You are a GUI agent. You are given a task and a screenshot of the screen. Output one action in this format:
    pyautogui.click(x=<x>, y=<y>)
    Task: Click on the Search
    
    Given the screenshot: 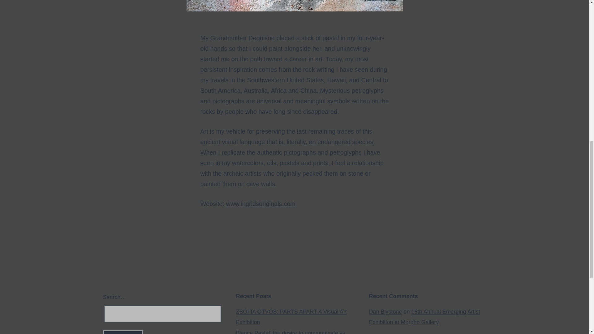 What is the action you would take?
    pyautogui.click(x=123, y=332)
    